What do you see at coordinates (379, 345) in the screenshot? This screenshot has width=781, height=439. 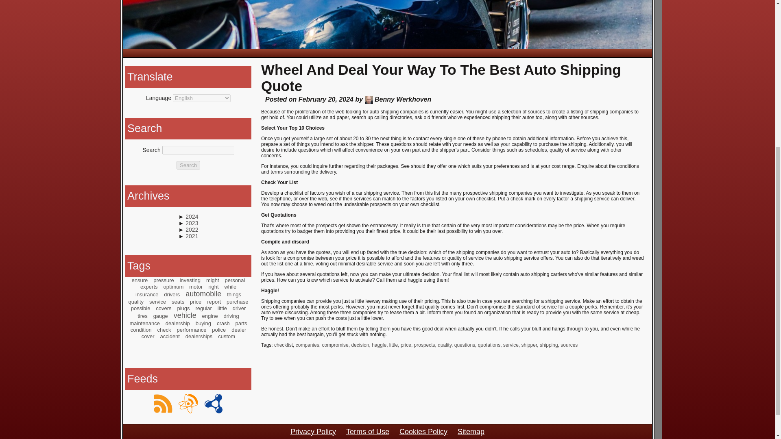 I see `haggle` at bounding box center [379, 345].